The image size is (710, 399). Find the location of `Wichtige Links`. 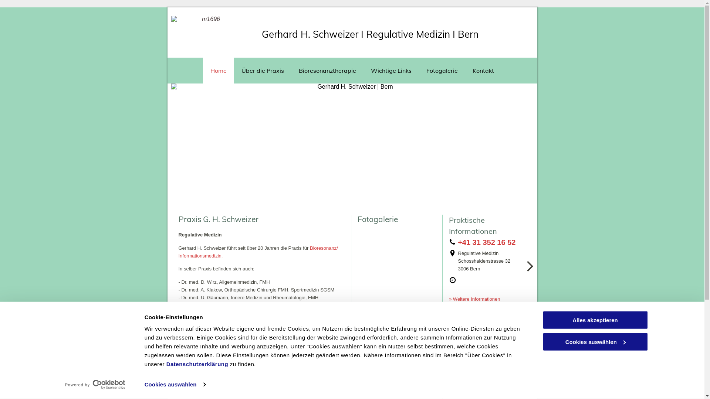

Wichtige Links is located at coordinates (391, 70).